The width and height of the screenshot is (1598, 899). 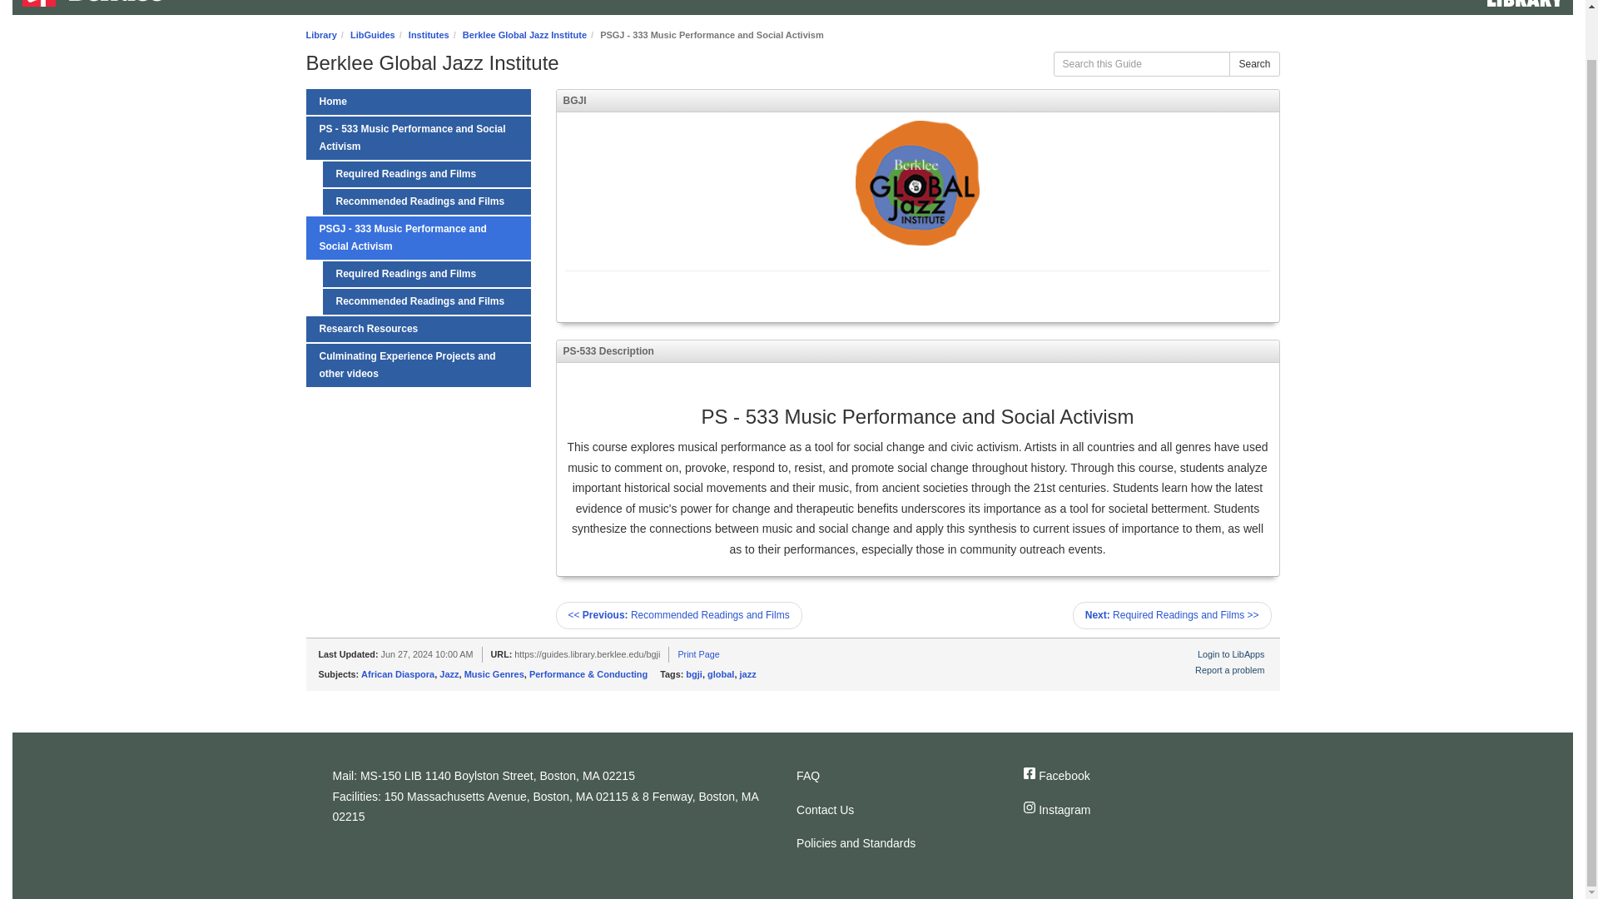 What do you see at coordinates (426, 301) in the screenshot?
I see `Recommended Readings and Films` at bounding box center [426, 301].